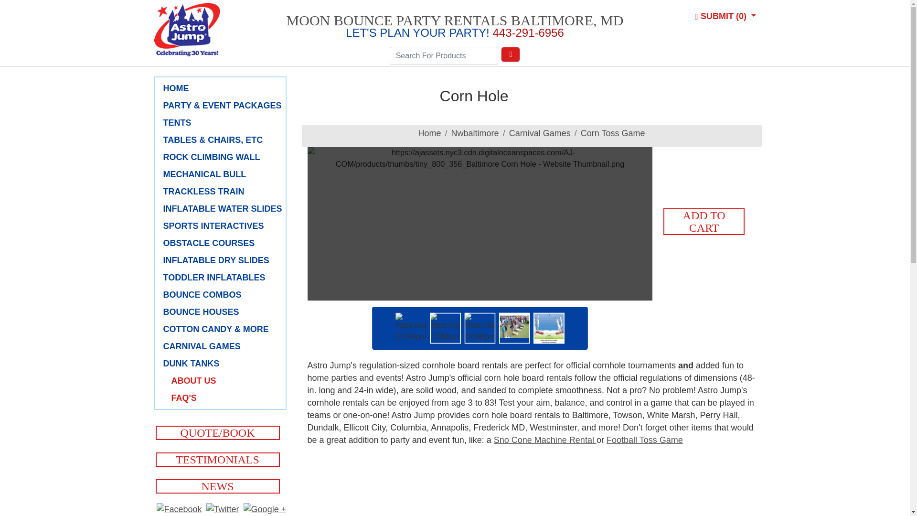  Describe the element at coordinates (223, 226) in the screenshot. I see `SPORTS INTERACTIVES` at that location.